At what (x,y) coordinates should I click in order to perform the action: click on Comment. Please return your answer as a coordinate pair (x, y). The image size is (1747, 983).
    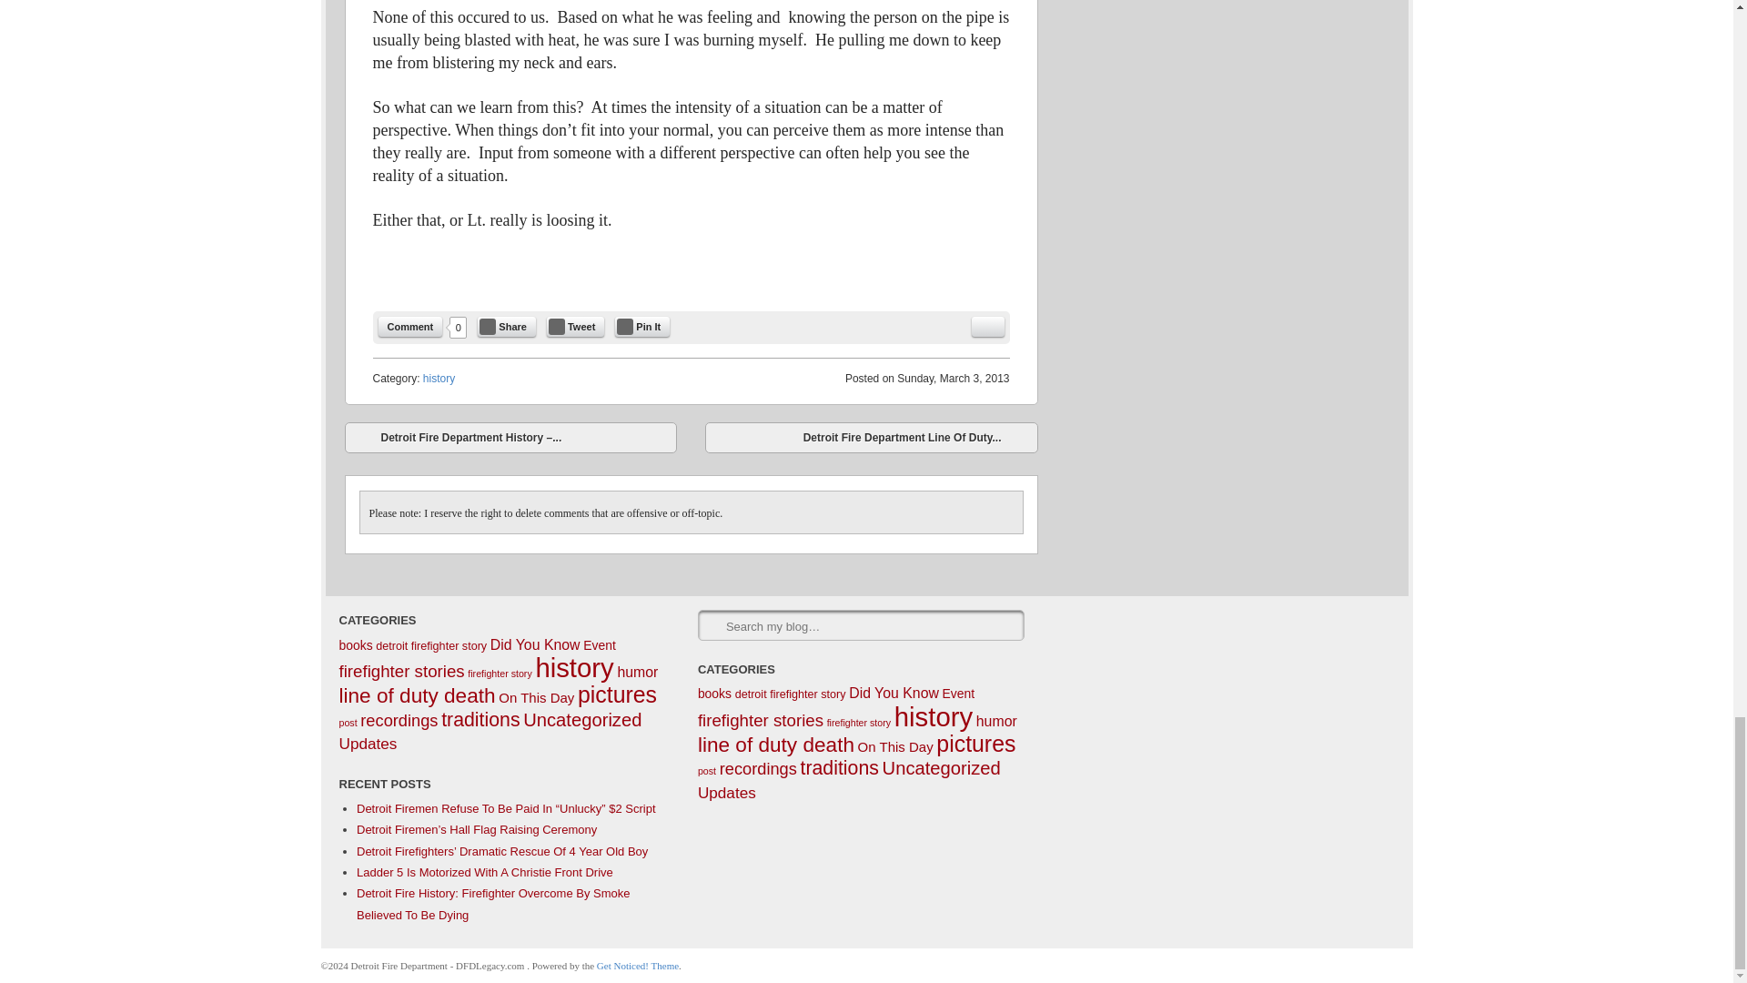
    Looking at the image, I should click on (411, 326).